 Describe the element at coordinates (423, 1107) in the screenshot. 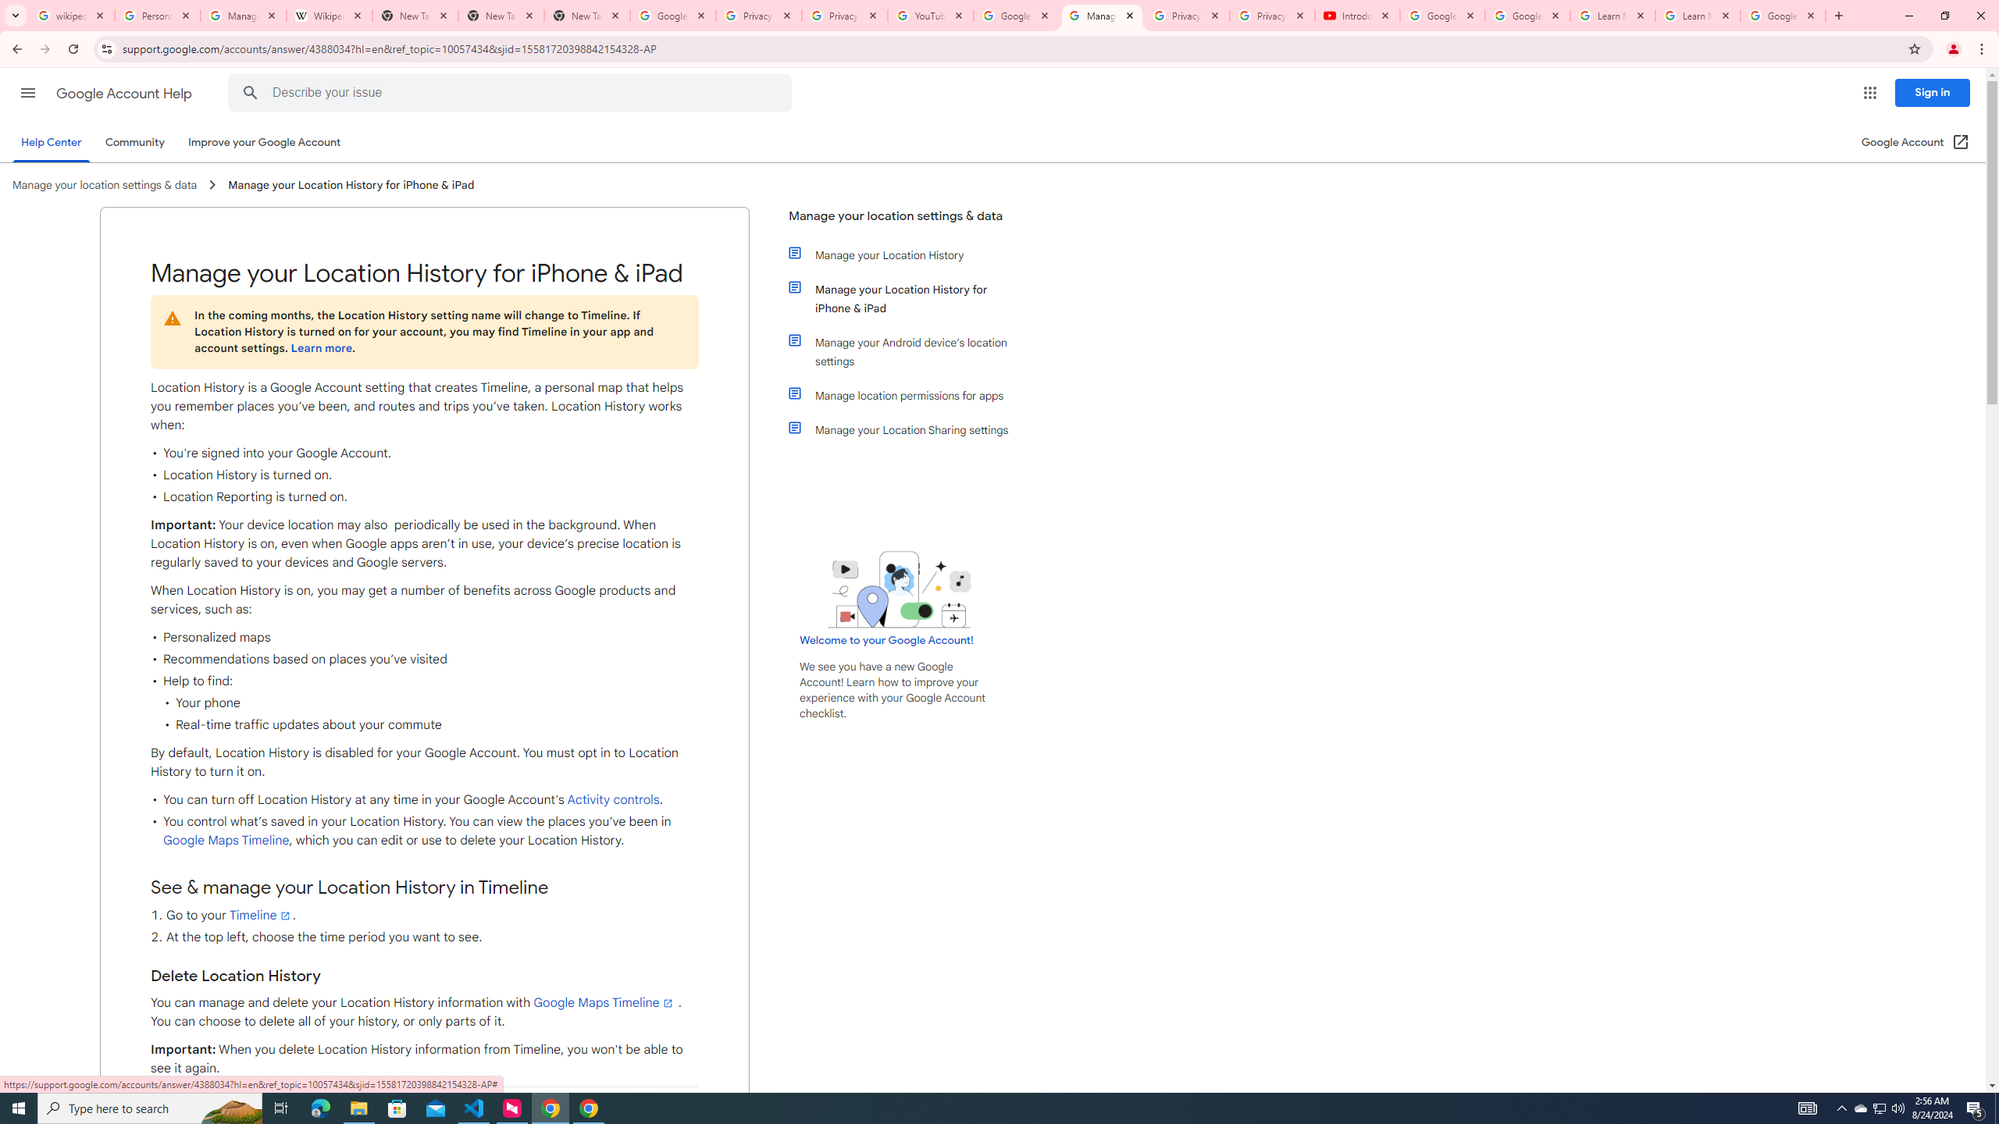

I see `Use the Google Maps app` at that location.